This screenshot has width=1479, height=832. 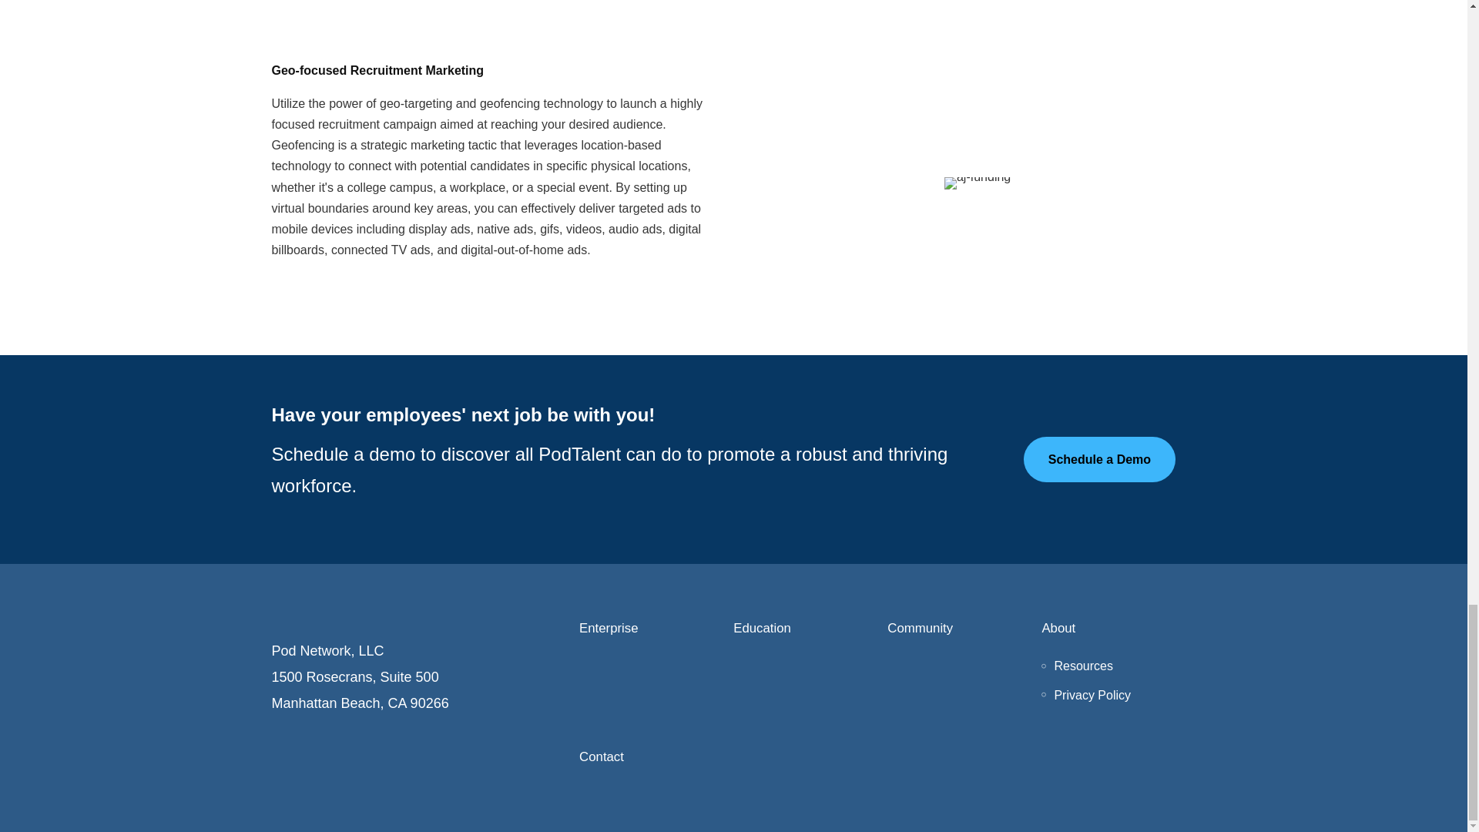 What do you see at coordinates (1112, 629) in the screenshot?
I see `About` at bounding box center [1112, 629].